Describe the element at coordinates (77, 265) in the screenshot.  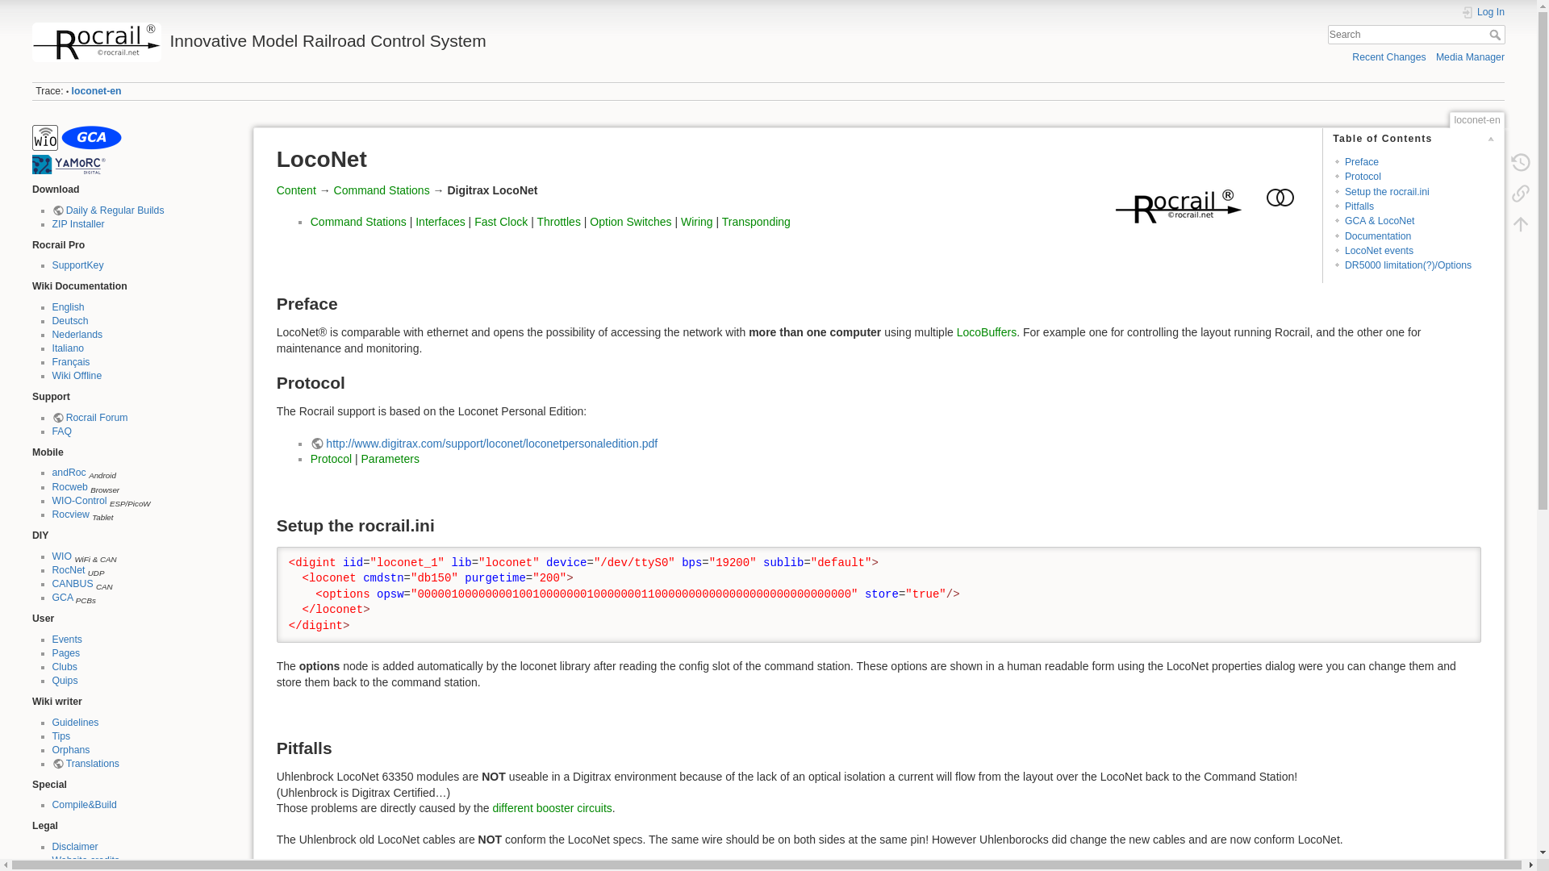
I see `supportkey-en` at that location.